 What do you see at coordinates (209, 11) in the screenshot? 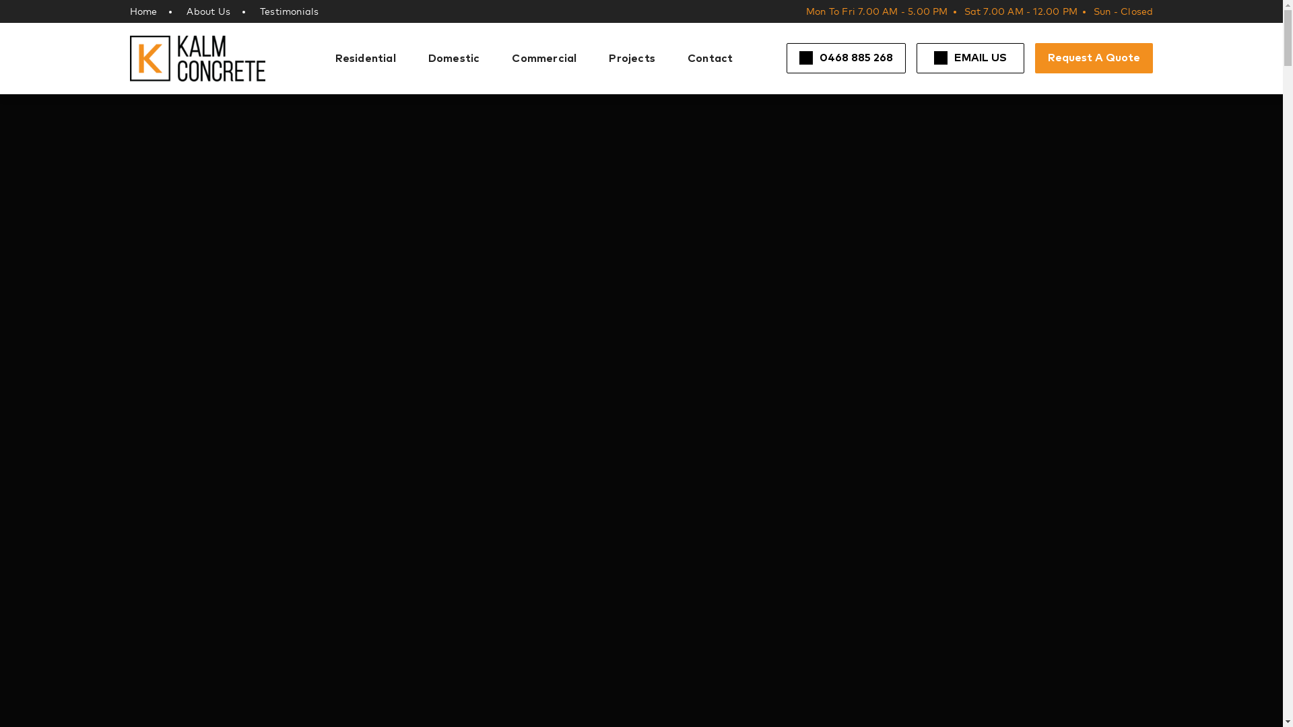
I see `About Us` at bounding box center [209, 11].